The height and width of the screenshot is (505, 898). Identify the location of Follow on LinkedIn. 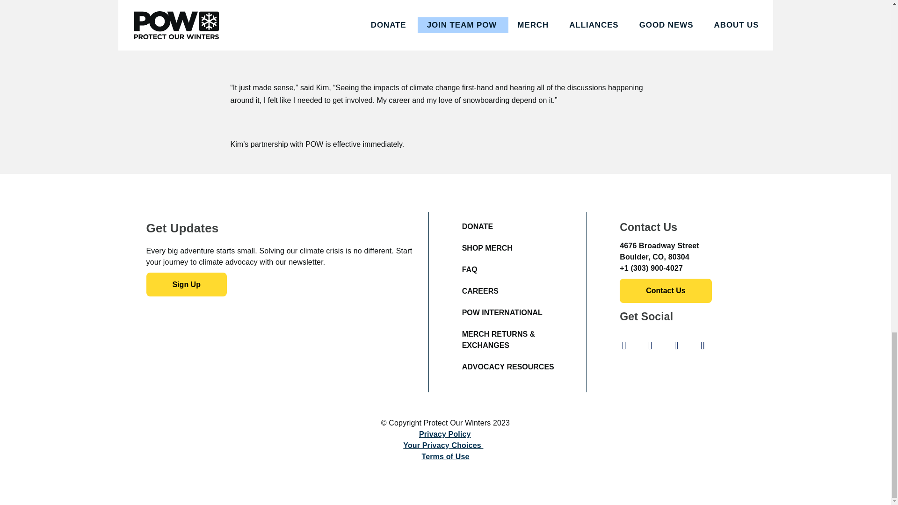
(702, 345).